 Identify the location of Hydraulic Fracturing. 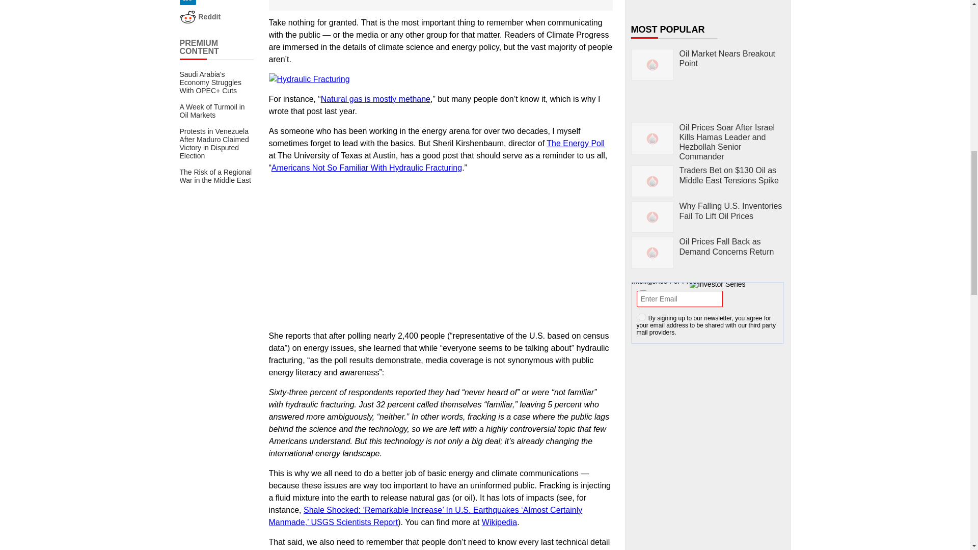
(310, 79).